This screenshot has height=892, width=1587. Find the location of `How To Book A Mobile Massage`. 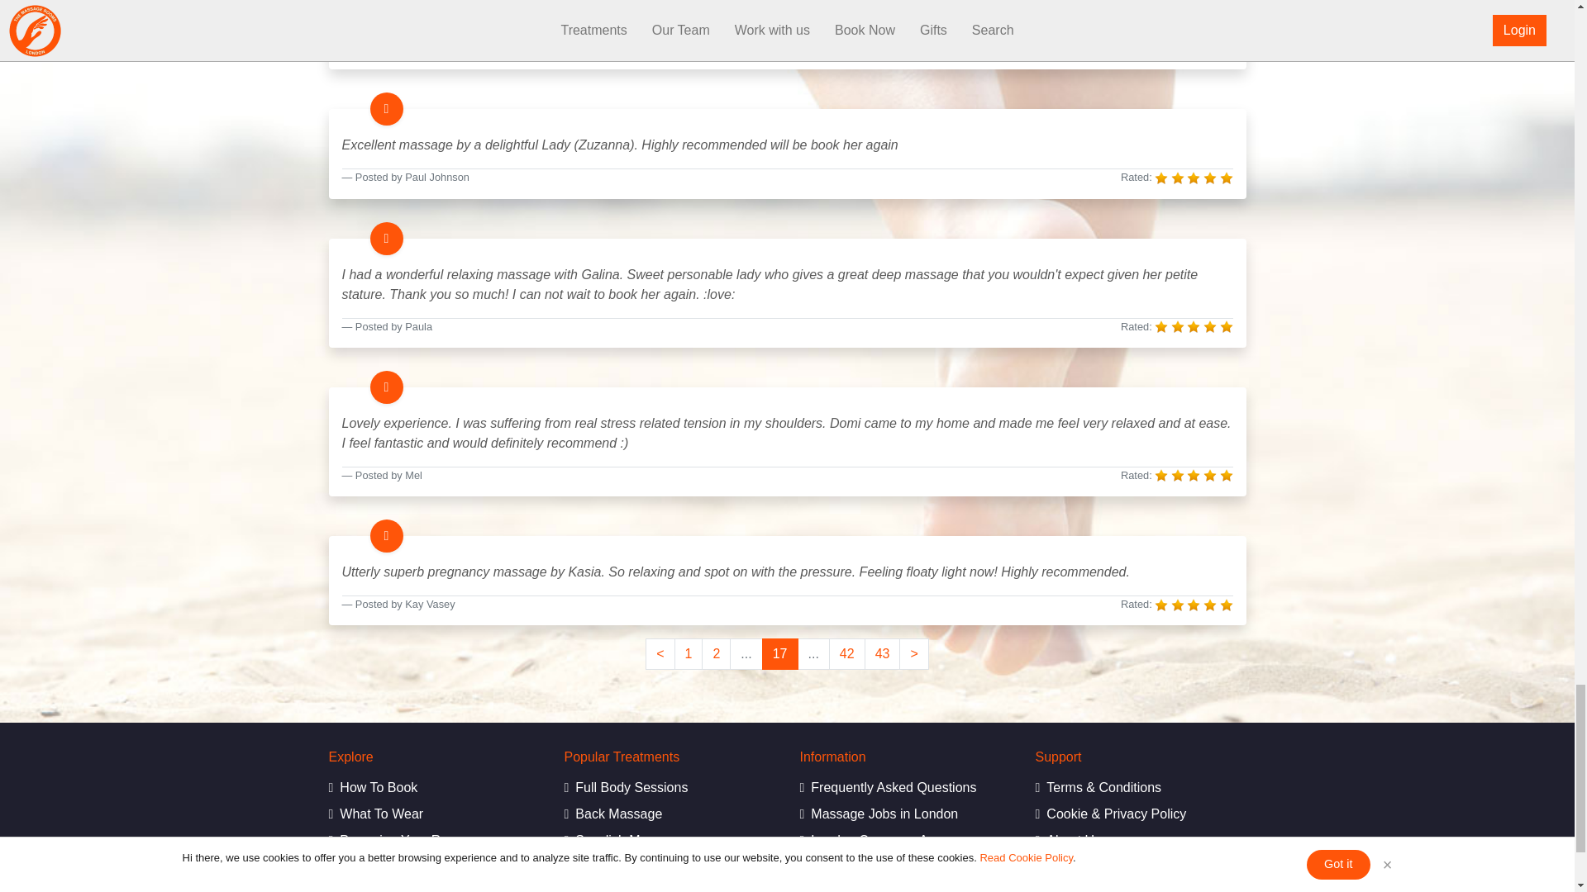

How To Book A Mobile Massage is located at coordinates (433, 787).